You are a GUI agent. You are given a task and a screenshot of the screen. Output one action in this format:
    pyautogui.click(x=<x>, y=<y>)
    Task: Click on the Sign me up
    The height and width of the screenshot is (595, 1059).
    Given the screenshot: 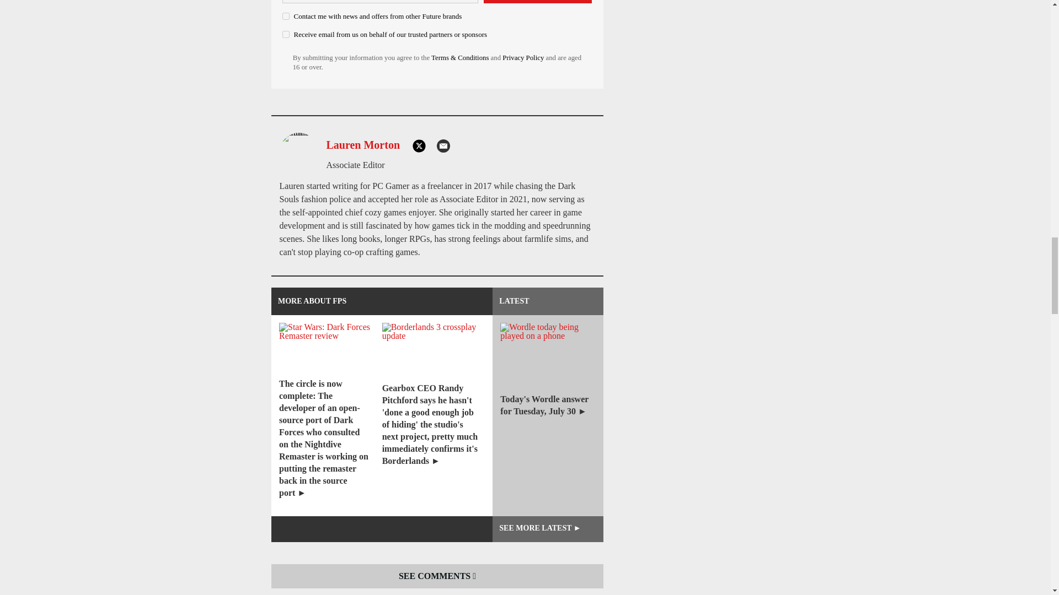 What is the action you would take?
    pyautogui.click(x=538, y=2)
    